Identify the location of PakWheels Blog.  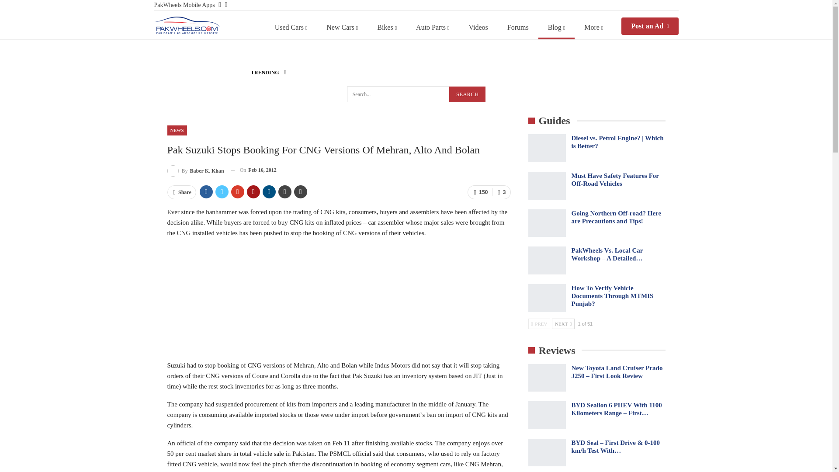
(186, 25).